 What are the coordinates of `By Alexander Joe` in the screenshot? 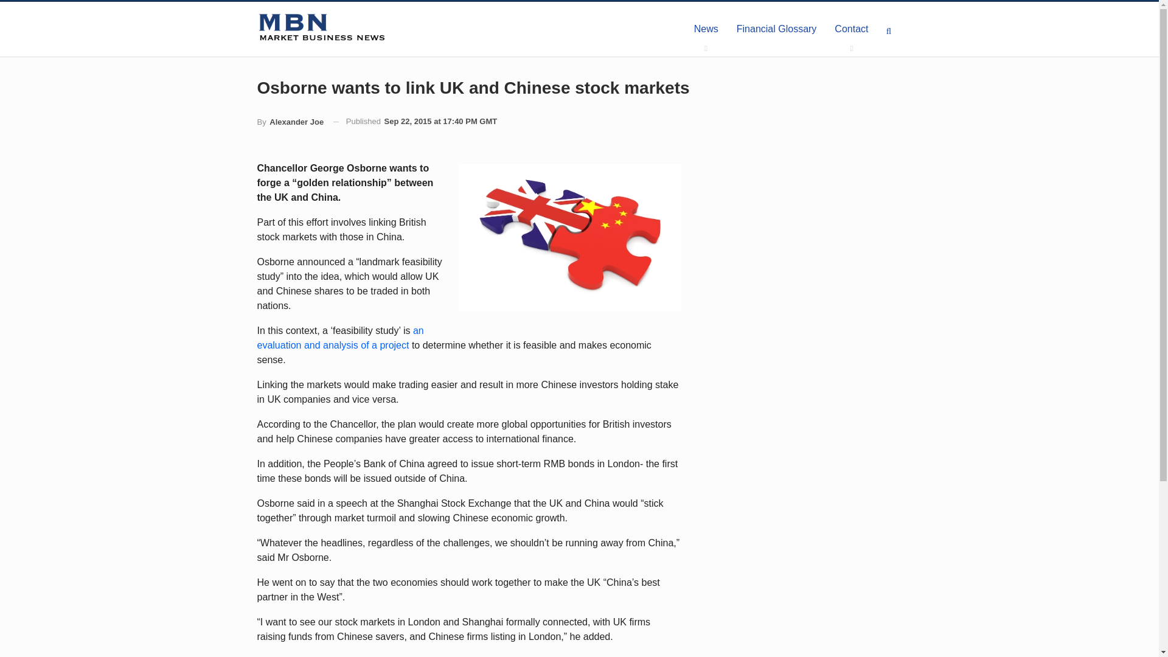 It's located at (290, 122).